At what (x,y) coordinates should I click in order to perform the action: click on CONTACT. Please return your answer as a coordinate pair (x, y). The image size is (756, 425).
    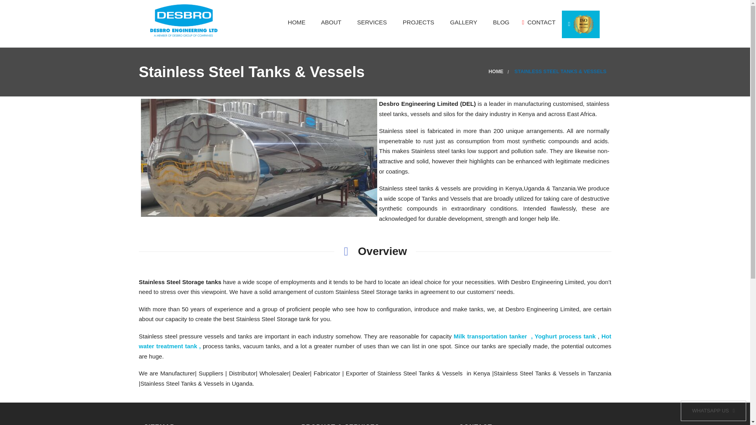
    Looking at the image, I should click on (539, 22).